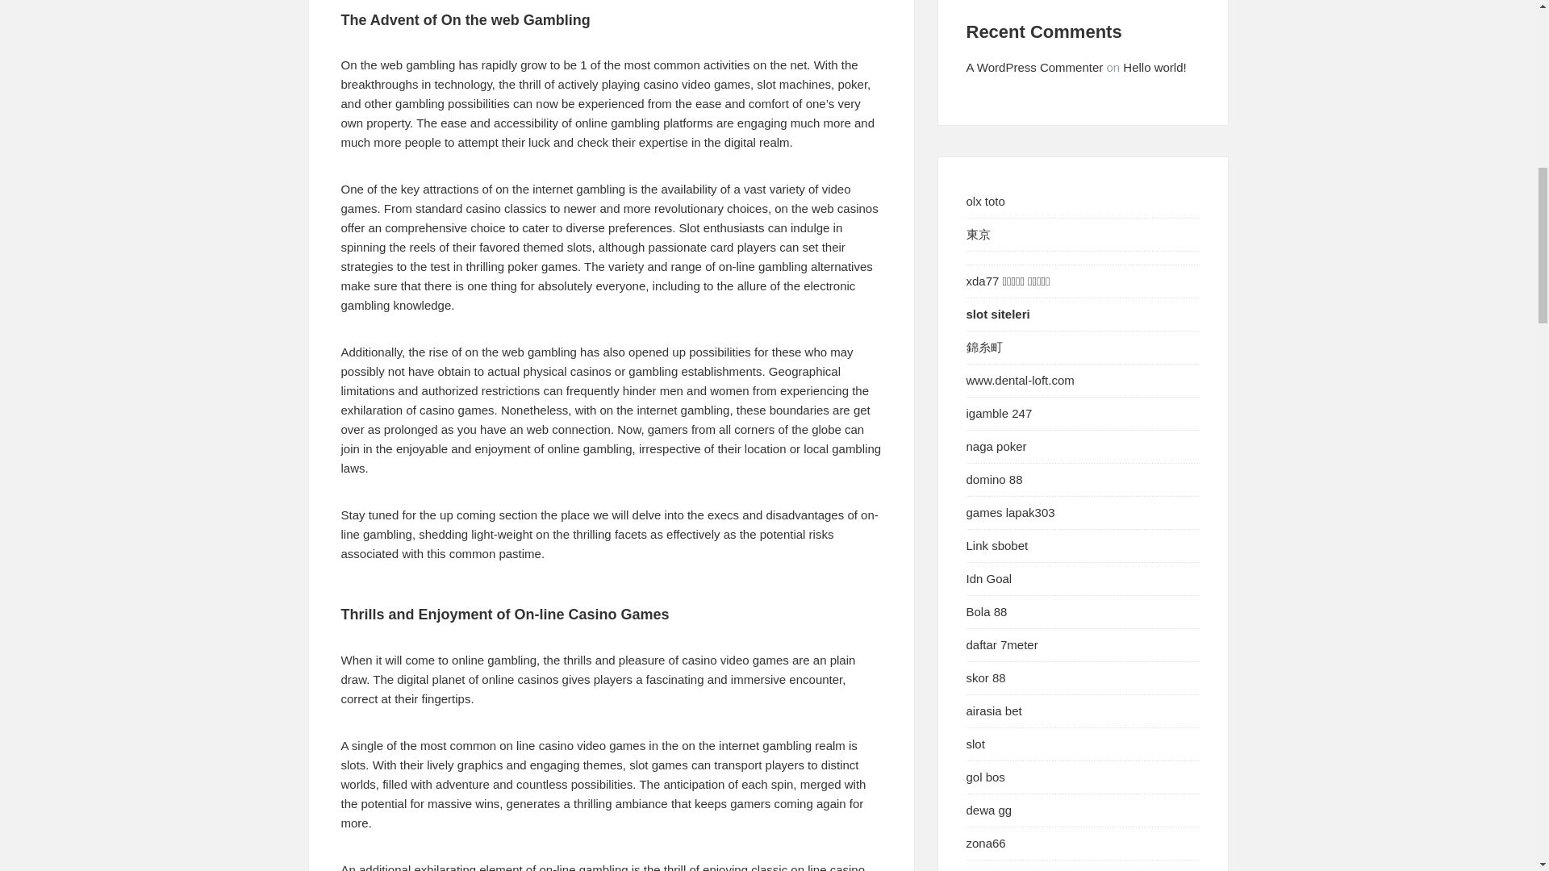 This screenshot has height=871, width=1549. Describe the element at coordinates (987, 611) in the screenshot. I see `Bola 88` at that location.